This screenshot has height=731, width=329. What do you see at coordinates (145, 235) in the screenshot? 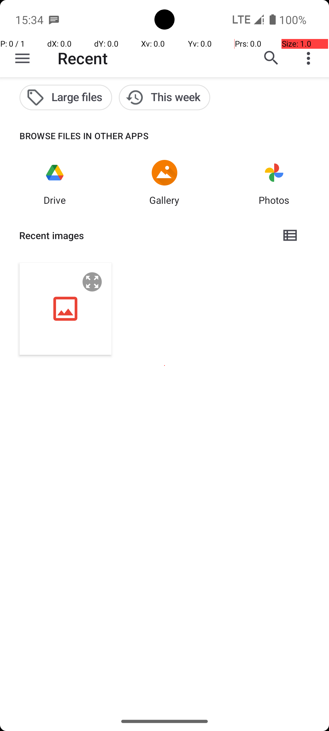
I see `Recent images` at bounding box center [145, 235].